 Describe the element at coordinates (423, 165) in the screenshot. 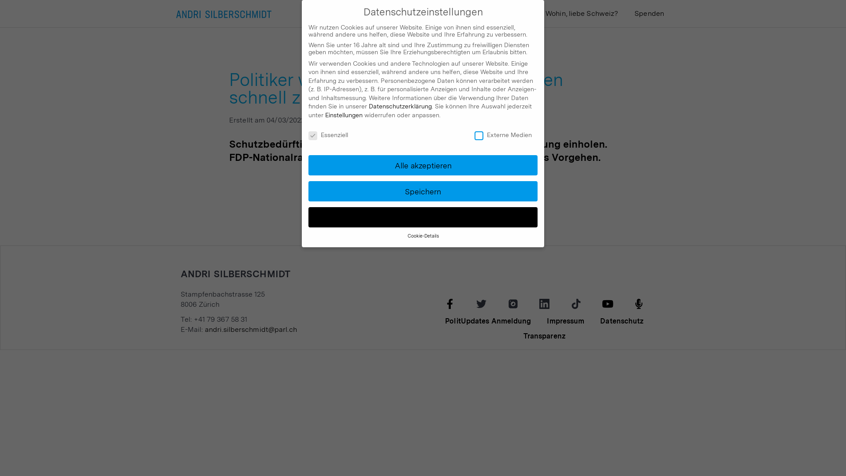

I see `Alle akzeptieren` at that location.